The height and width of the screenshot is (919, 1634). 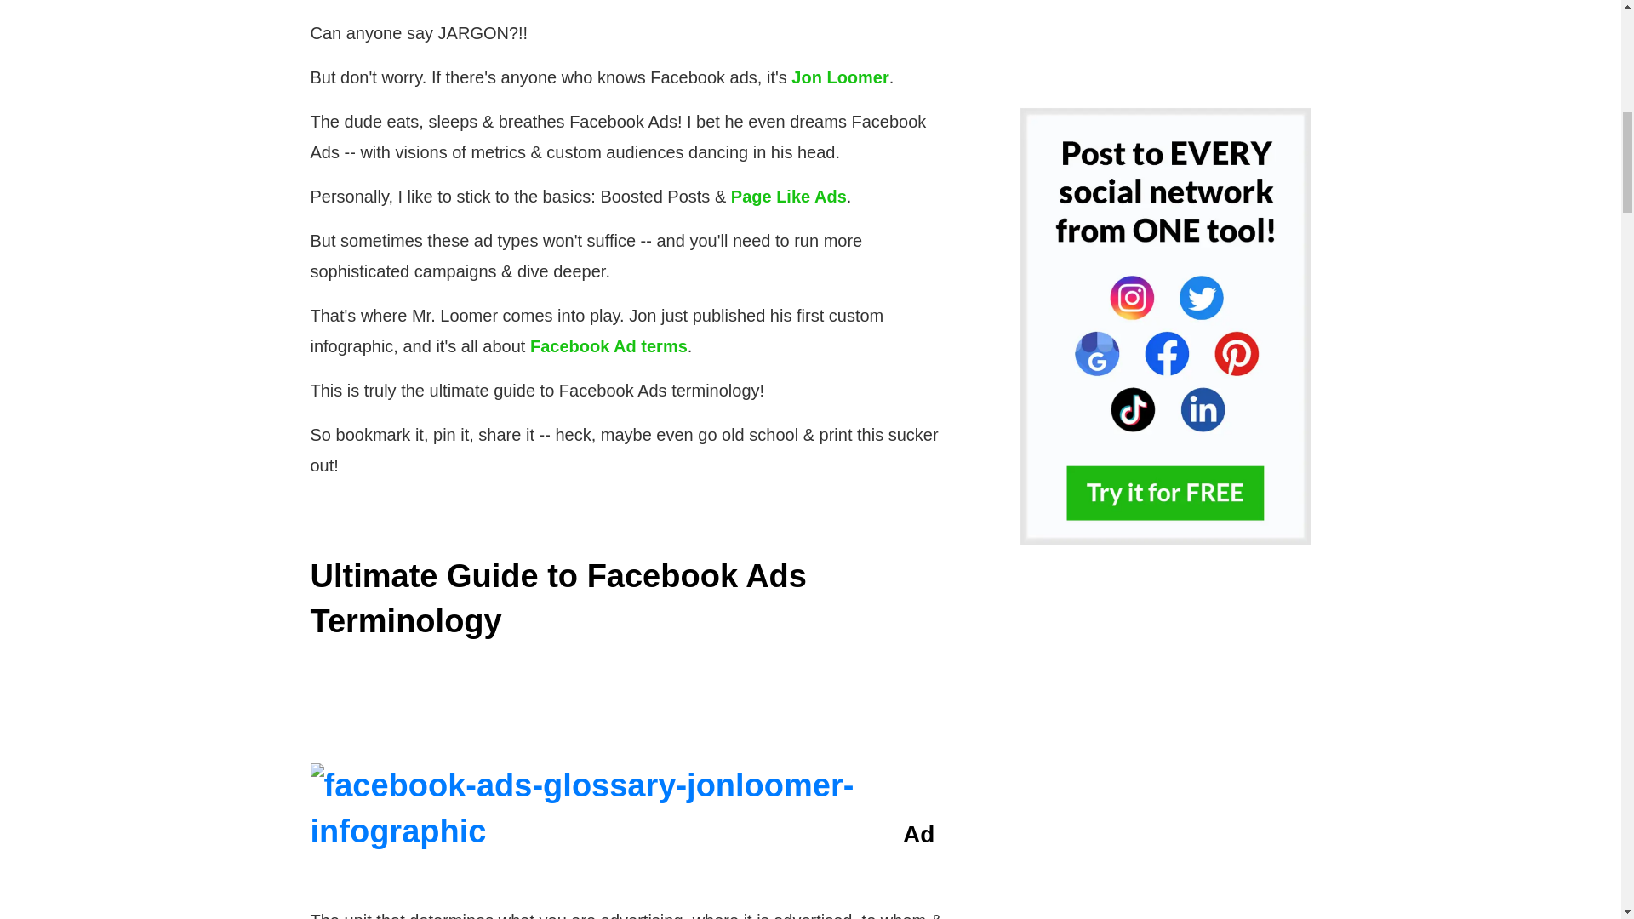 I want to click on Facebook Ad terms, so click(x=608, y=345).